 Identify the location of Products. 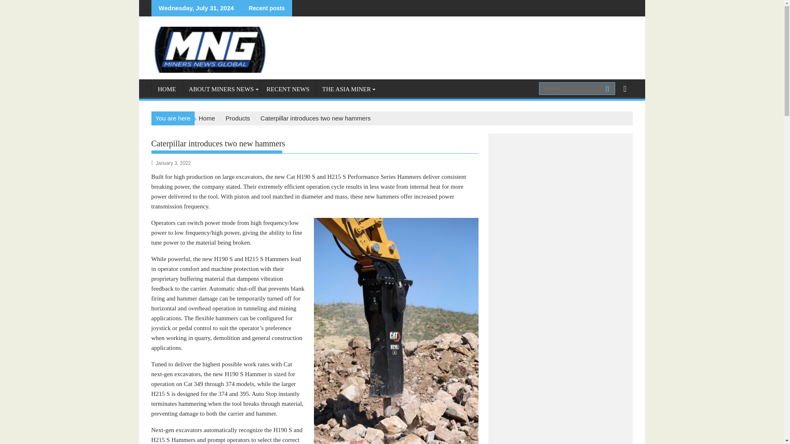
(237, 118).